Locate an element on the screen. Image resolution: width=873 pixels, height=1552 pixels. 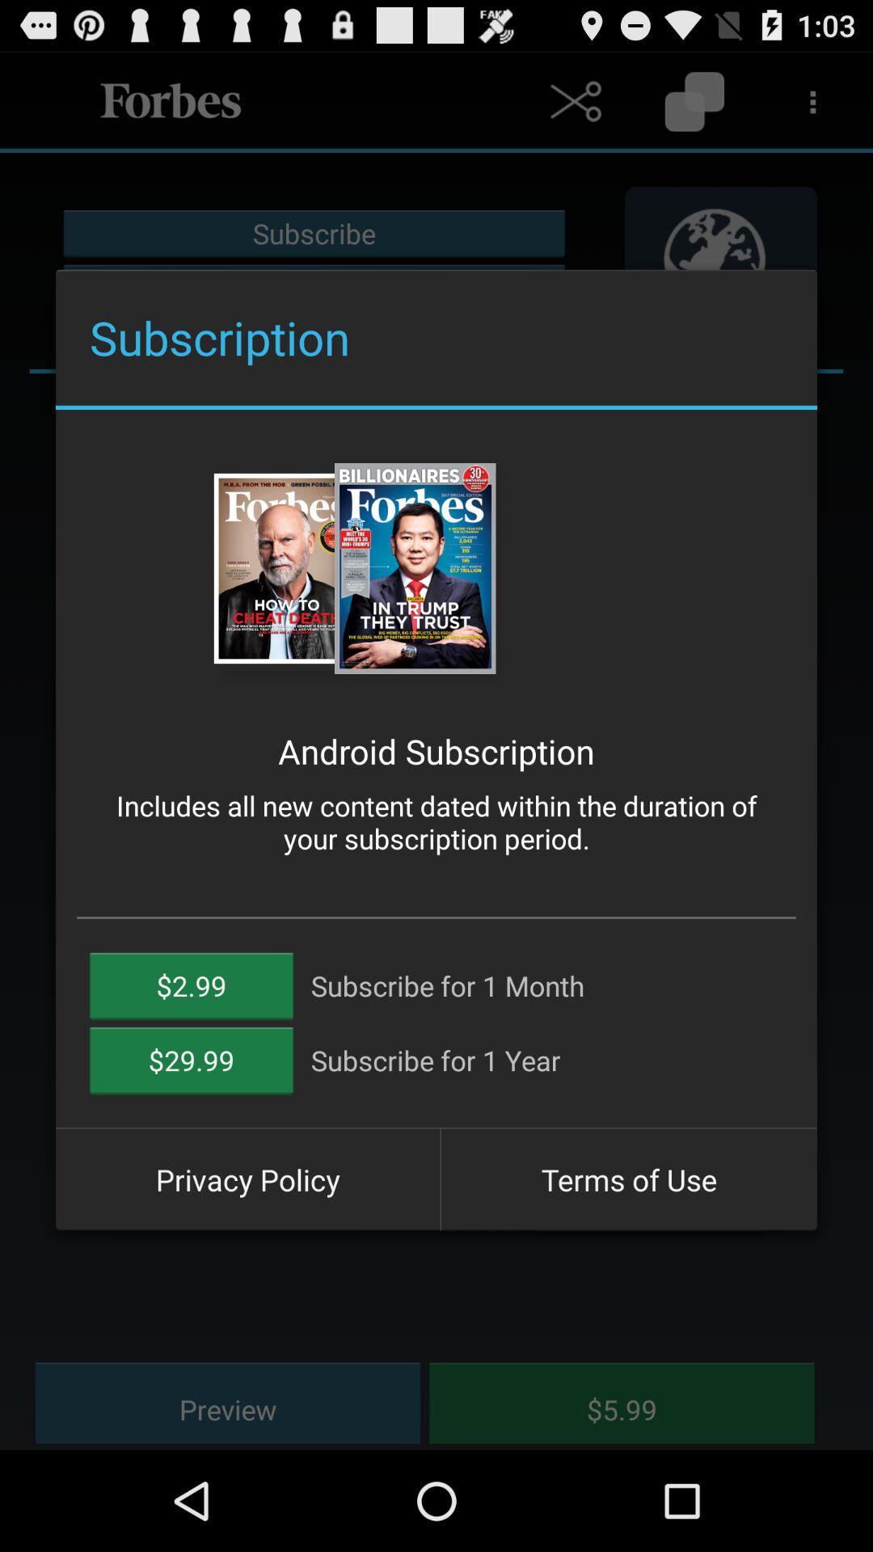
tap the terms of use is located at coordinates (629, 1179).